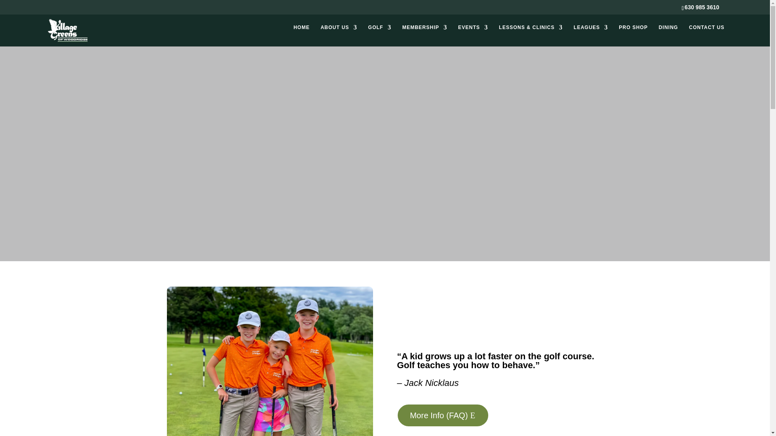 The height and width of the screenshot is (436, 776). I want to click on GOLF, so click(379, 35).